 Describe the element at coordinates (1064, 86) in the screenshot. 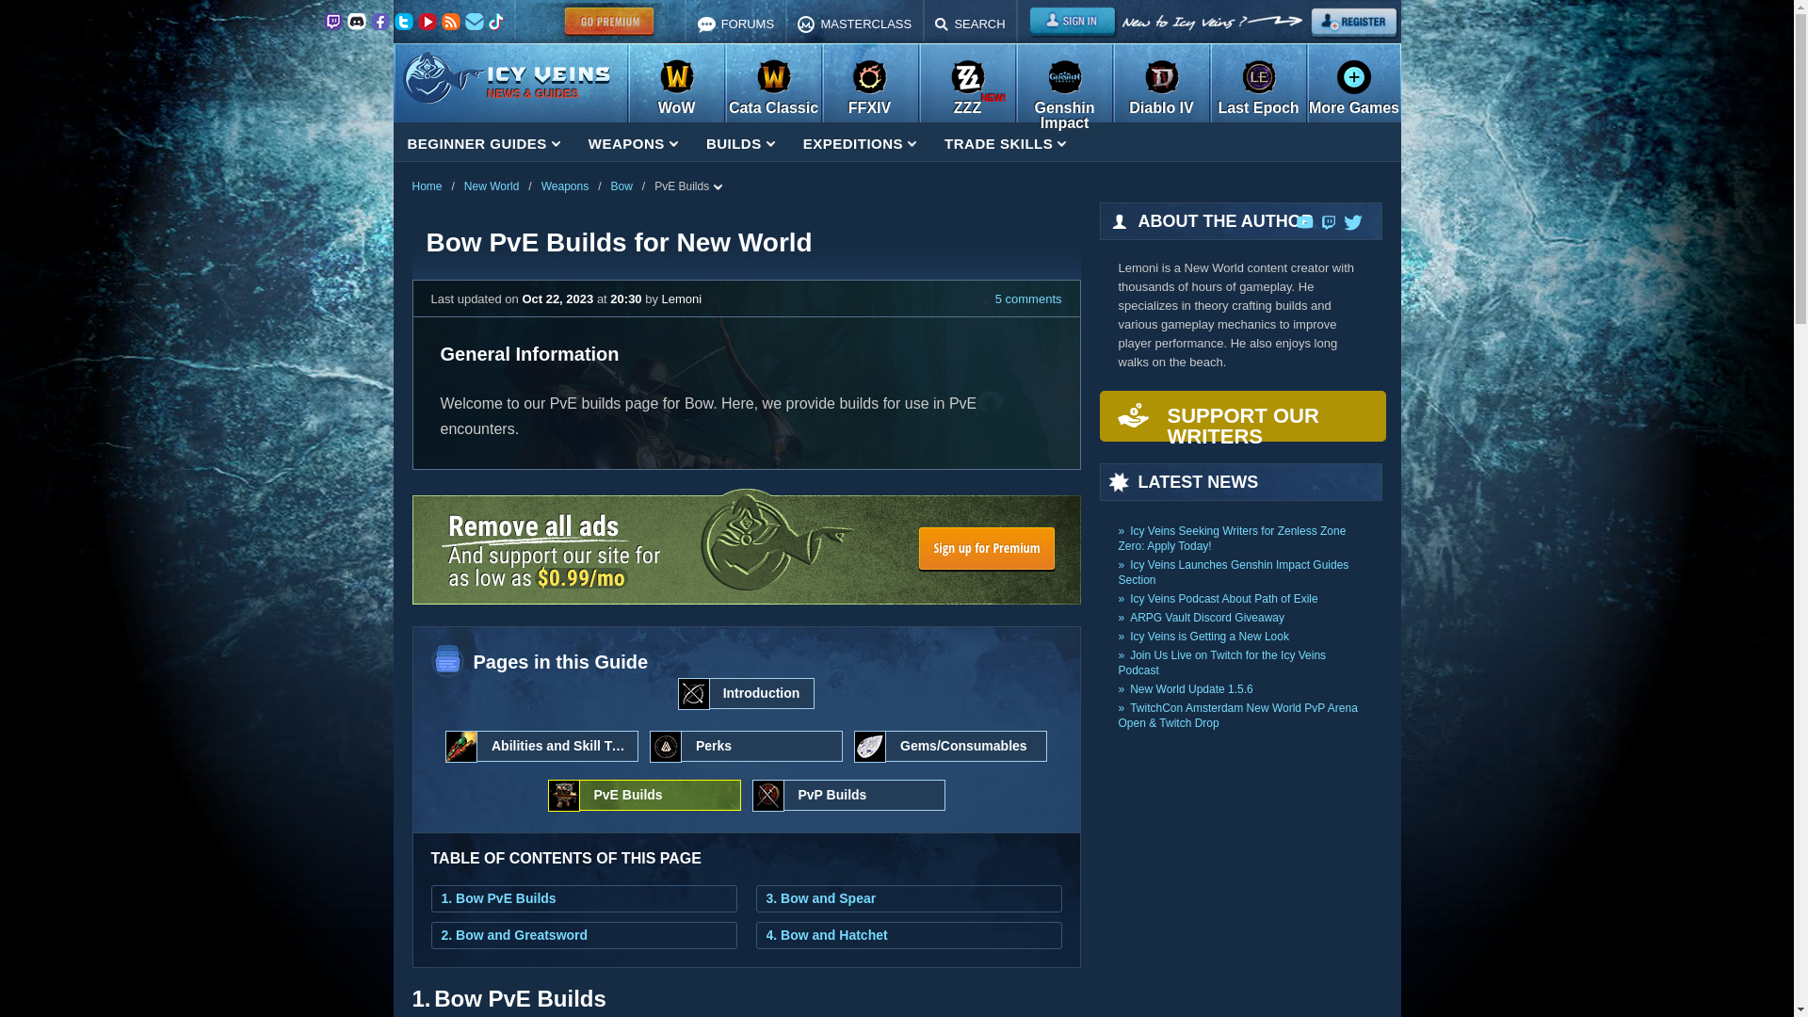

I see `Genshin Impact` at that location.